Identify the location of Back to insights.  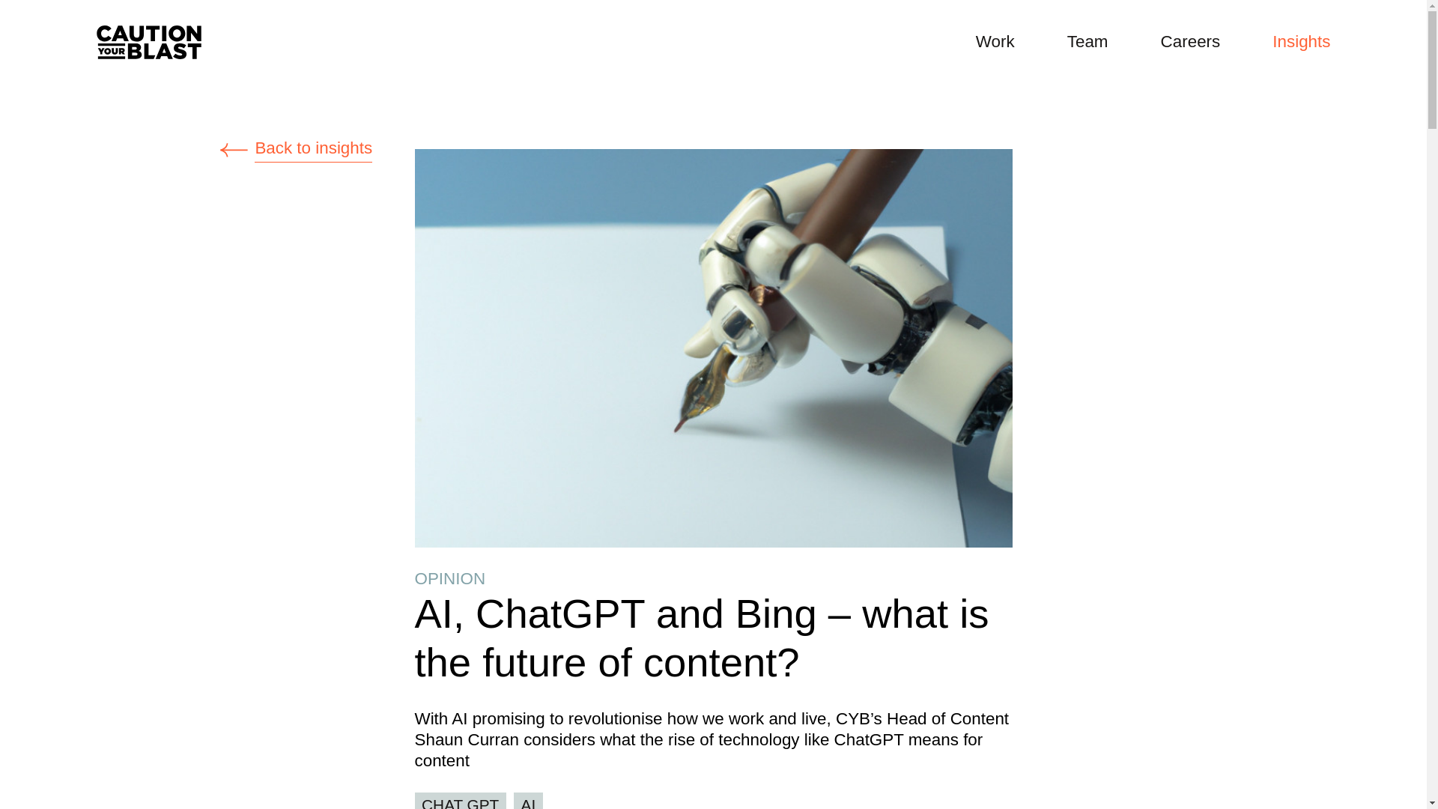
(713, 150).